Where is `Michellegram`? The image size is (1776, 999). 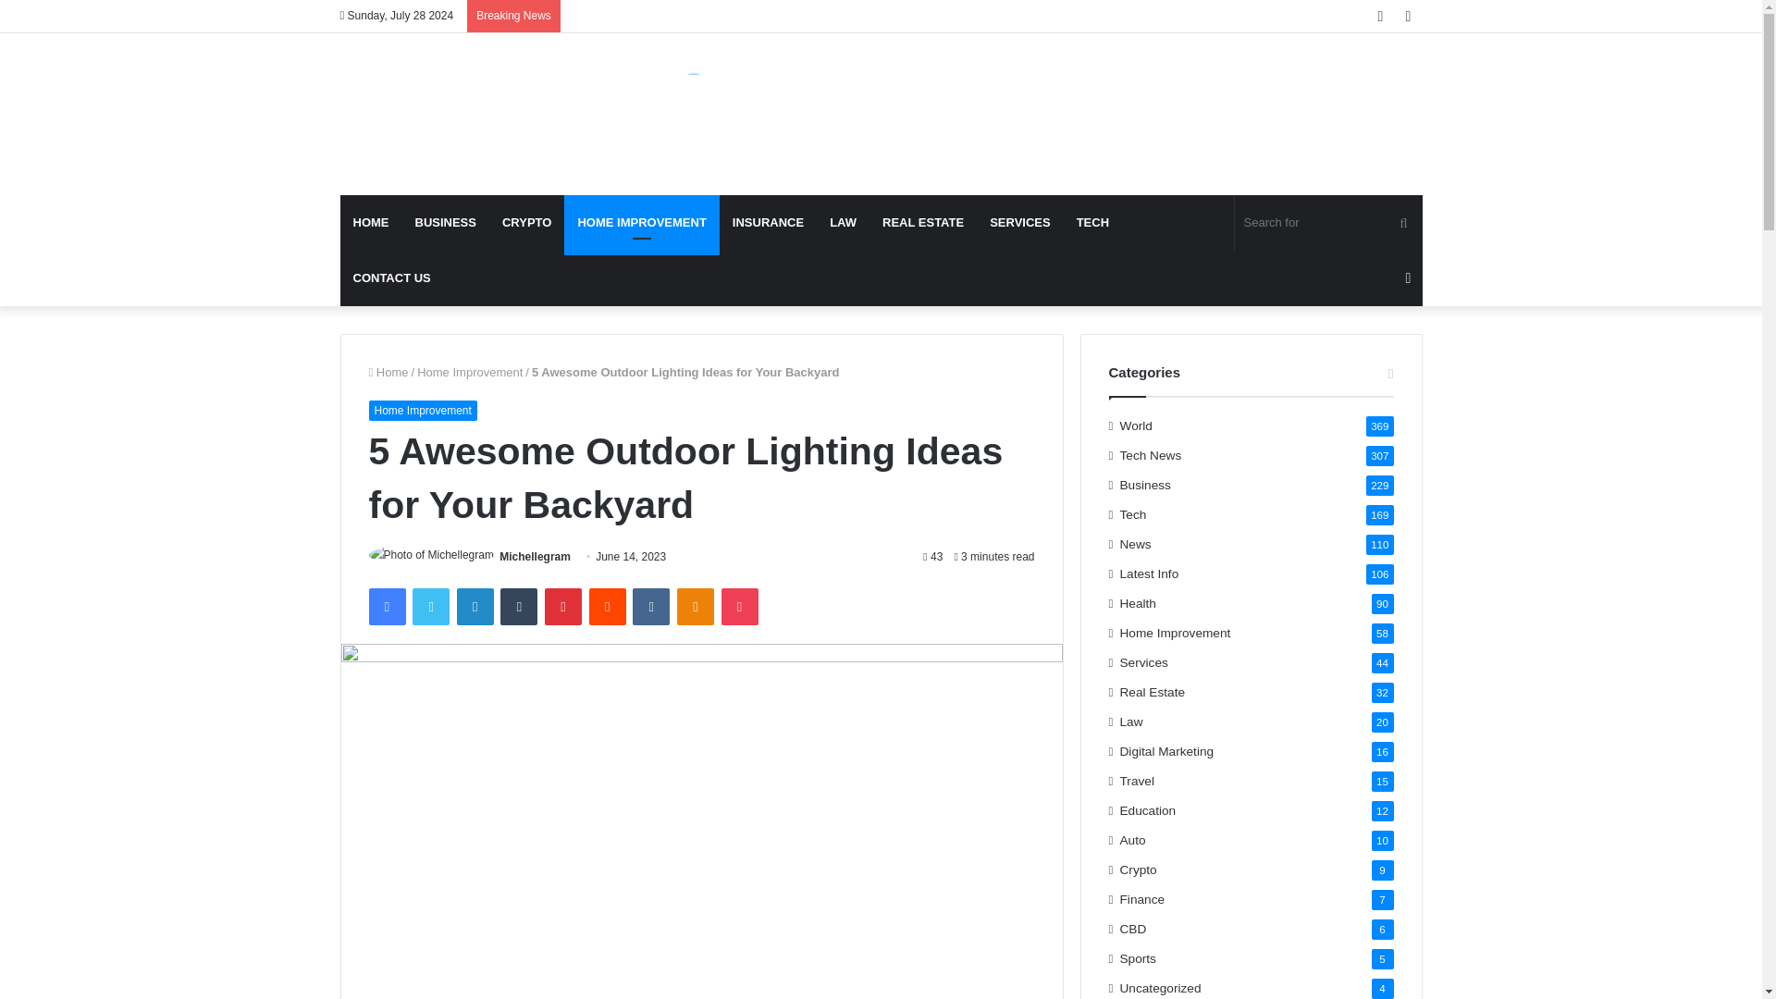 Michellegram is located at coordinates (535, 557).